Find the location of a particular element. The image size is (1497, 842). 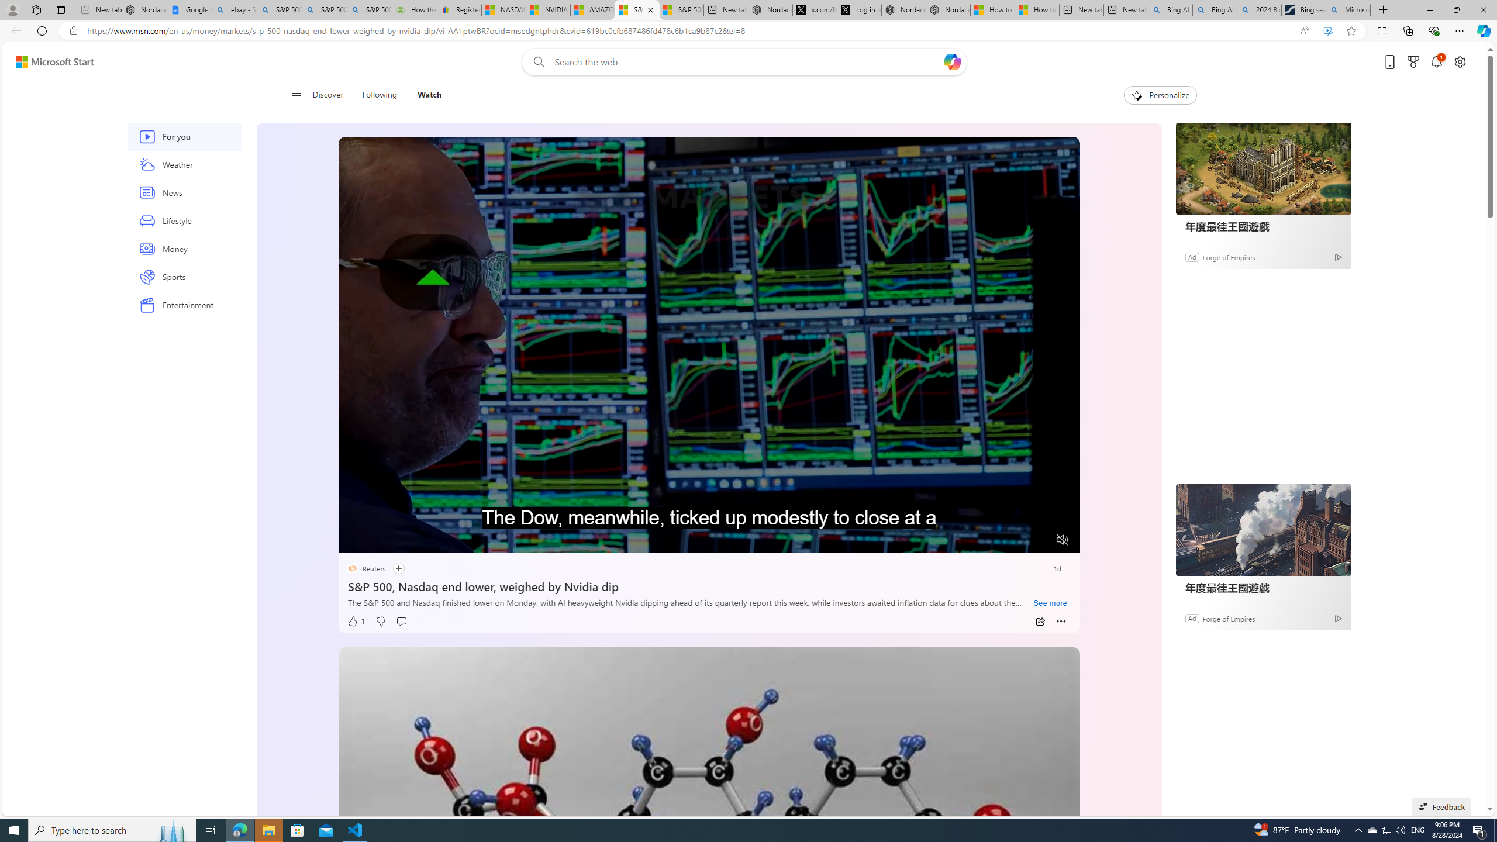

Share is located at coordinates (1040, 622).